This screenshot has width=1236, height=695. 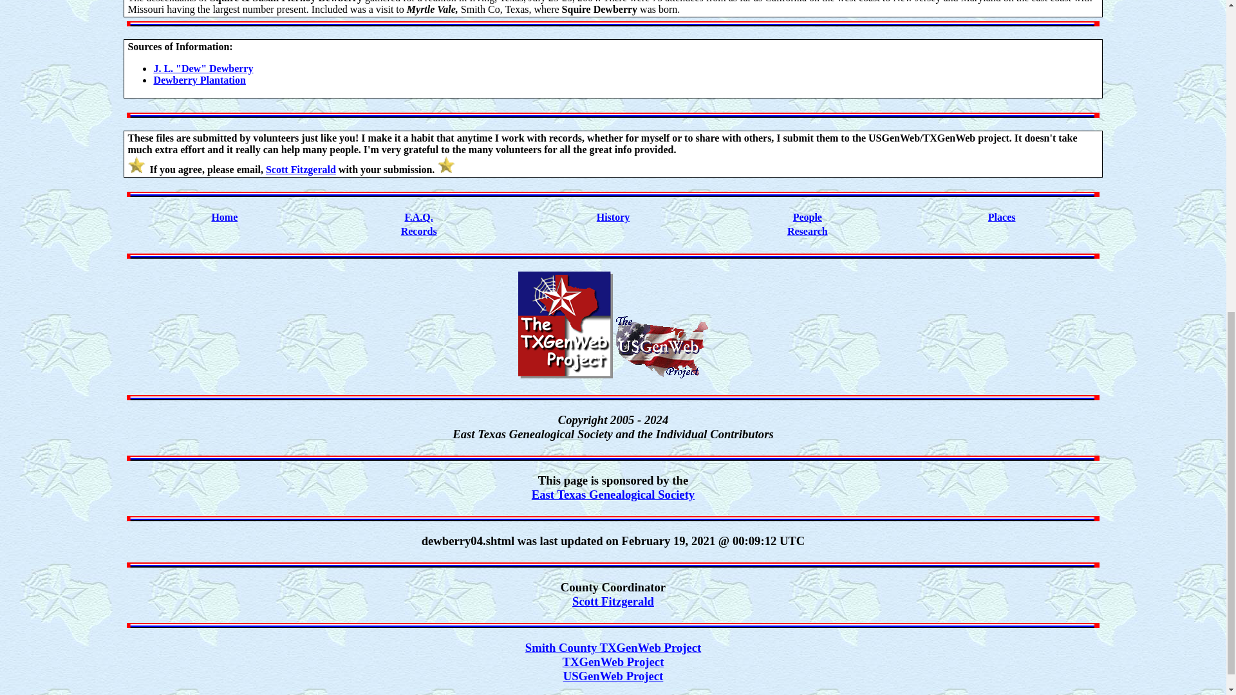 I want to click on Research, so click(x=807, y=232).